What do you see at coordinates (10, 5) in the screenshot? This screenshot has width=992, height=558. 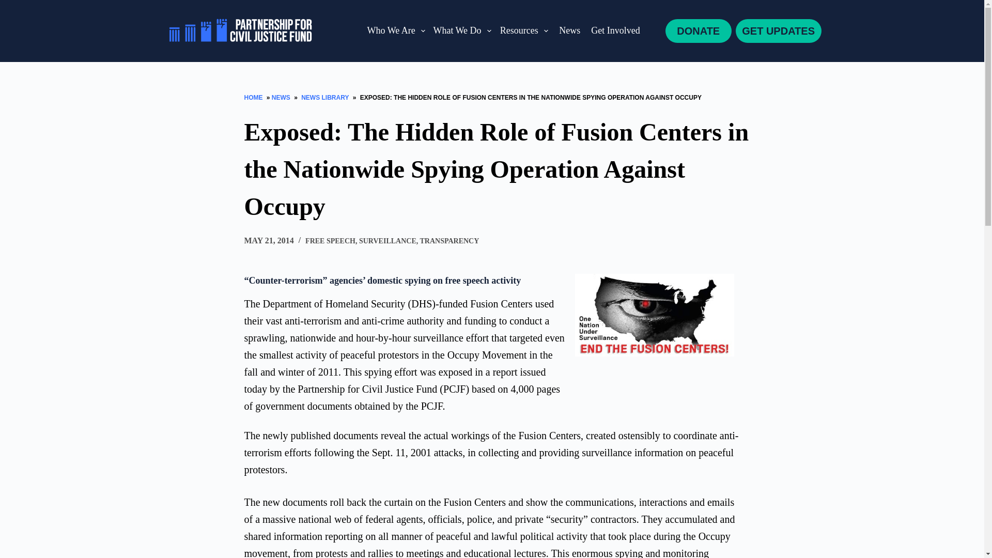 I see `Skip to content` at bounding box center [10, 5].